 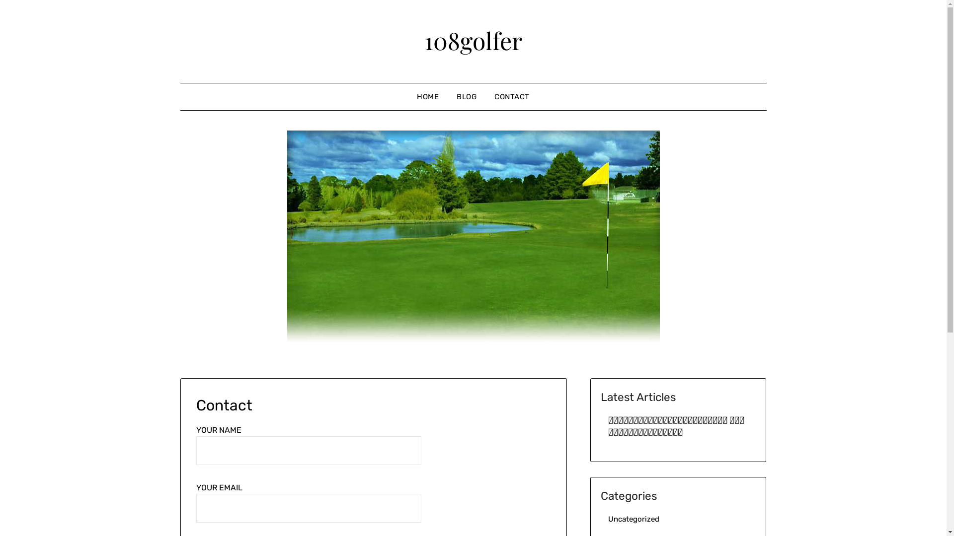 What do you see at coordinates (467, 97) in the screenshot?
I see `BLOG` at bounding box center [467, 97].